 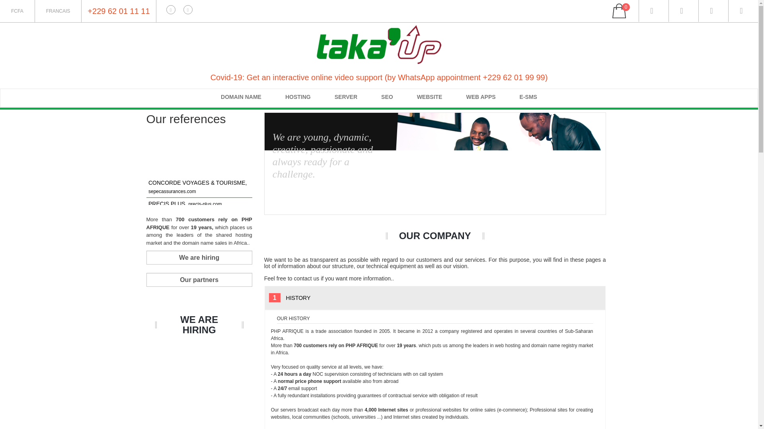 I want to click on CUSTOMER AREA, so click(x=653, y=11).